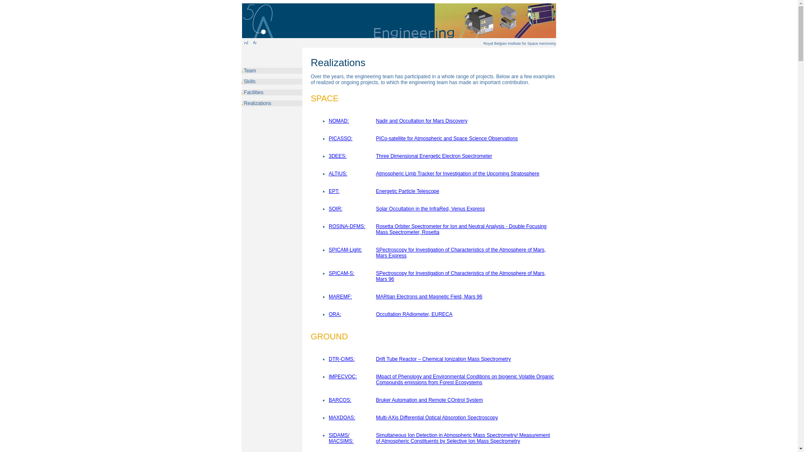  Describe the element at coordinates (338, 156) in the screenshot. I see `3DEES:` at that location.